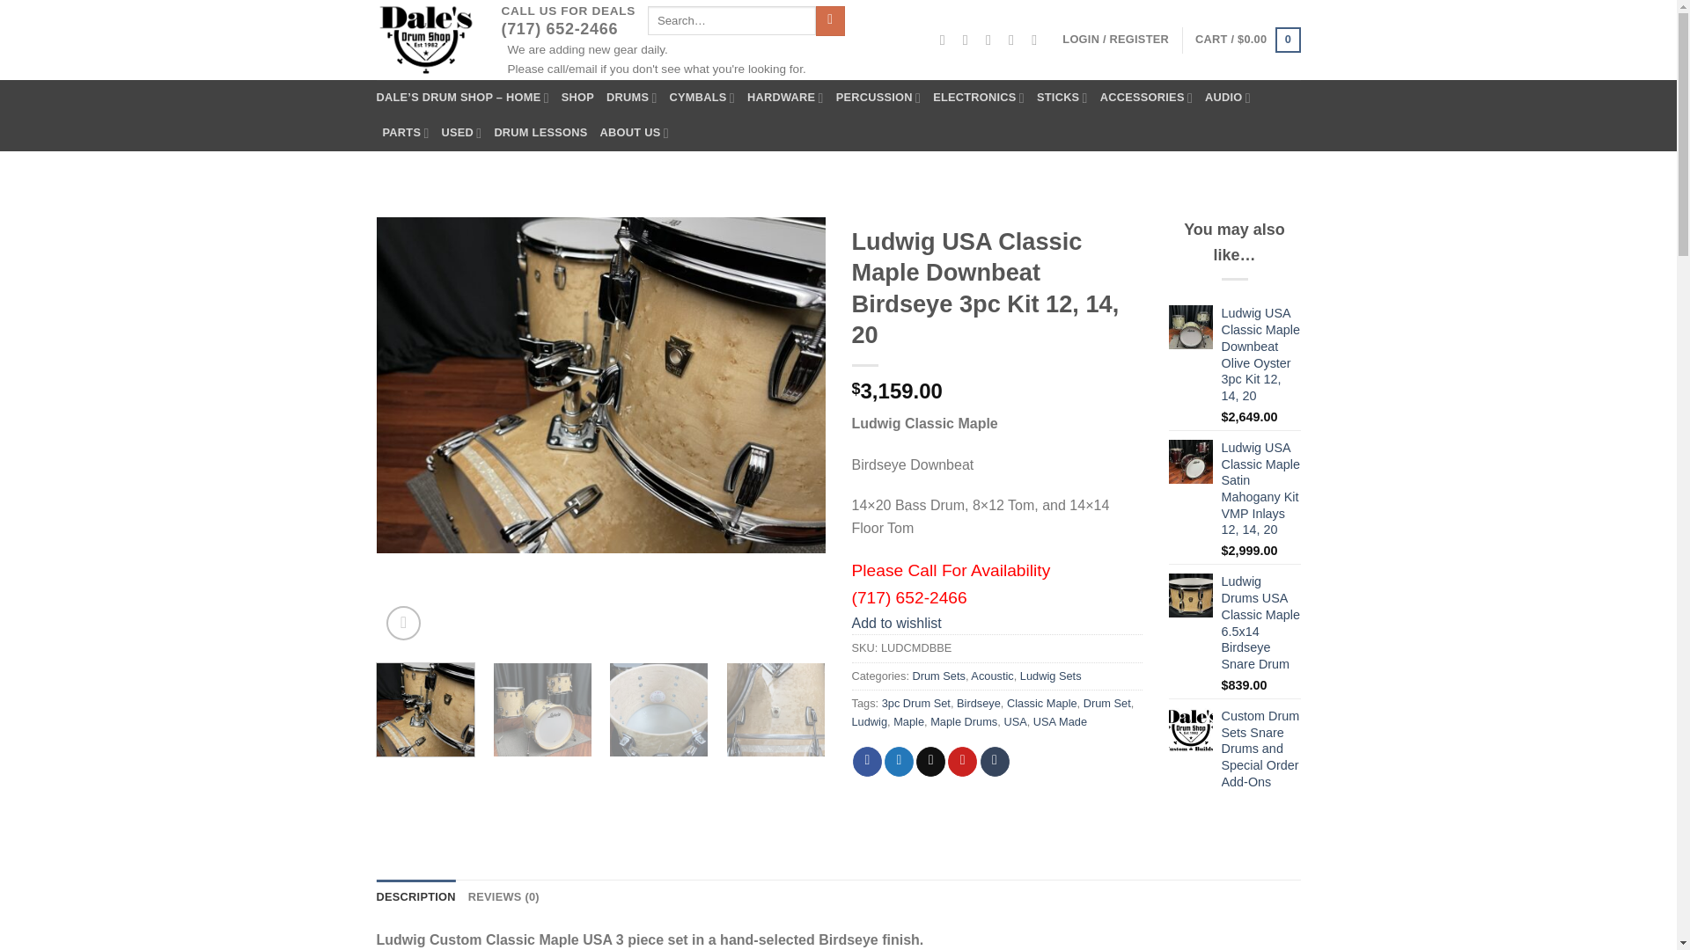 The height and width of the screenshot is (950, 1690). Describe the element at coordinates (1116, 39) in the screenshot. I see `Login` at that location.